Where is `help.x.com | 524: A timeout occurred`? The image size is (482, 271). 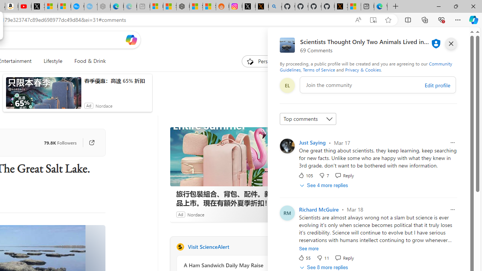
help.x.com | 524: A timeout occurred is located at coordinates (262, 7).